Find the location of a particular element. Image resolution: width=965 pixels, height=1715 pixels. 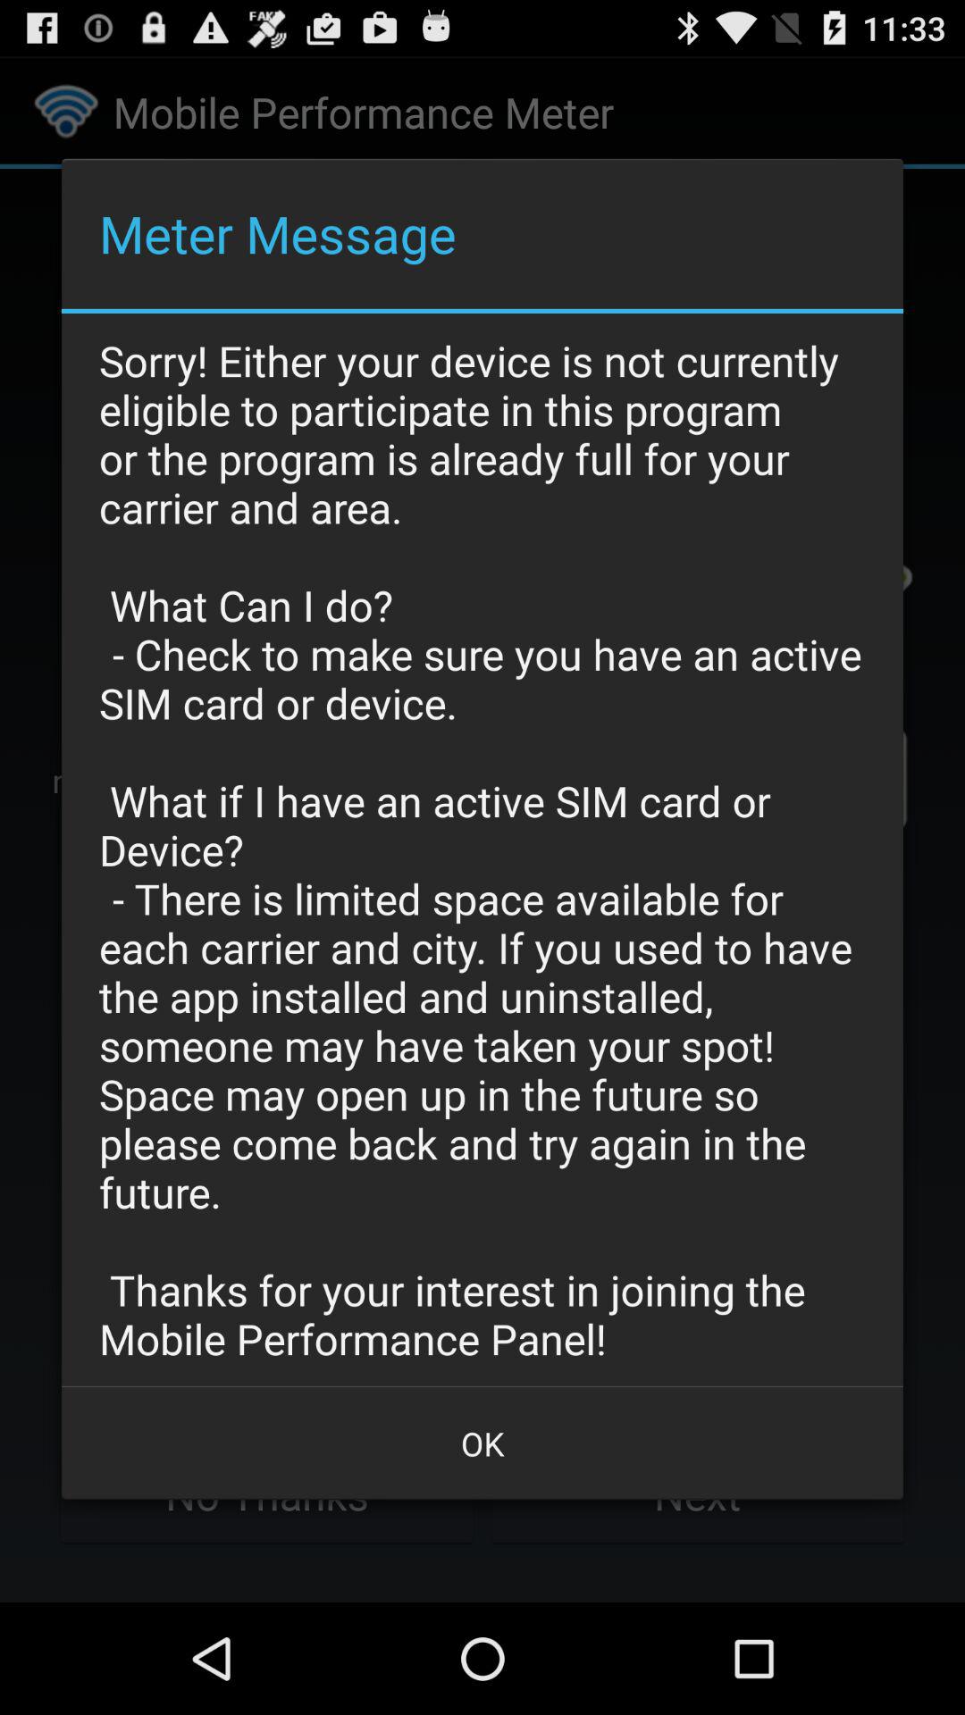

turn off the icon below sorry either your is located at coordinates (482, 1443).